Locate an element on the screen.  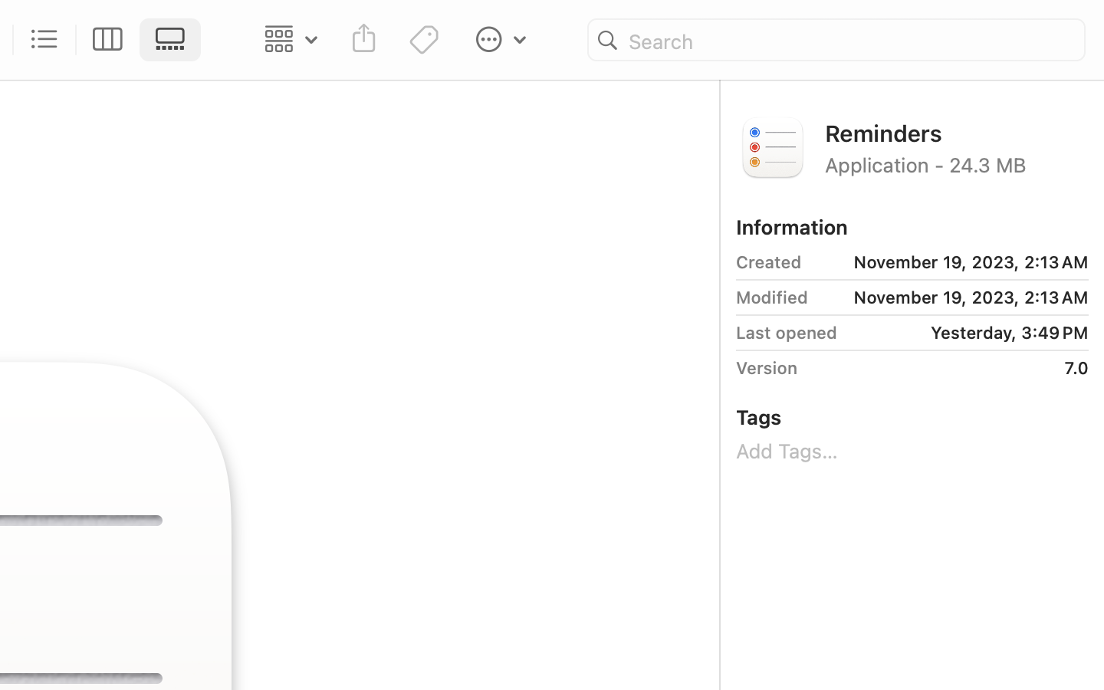
1 is located at coordinates (175, 40).